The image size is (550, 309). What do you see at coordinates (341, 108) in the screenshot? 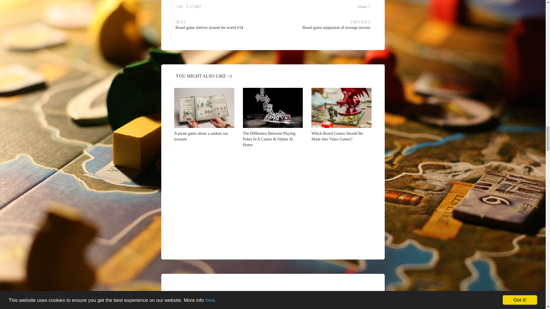
I see `Which Board Games Should Be Made Into Video Games?` at bounding box center [341, 108].